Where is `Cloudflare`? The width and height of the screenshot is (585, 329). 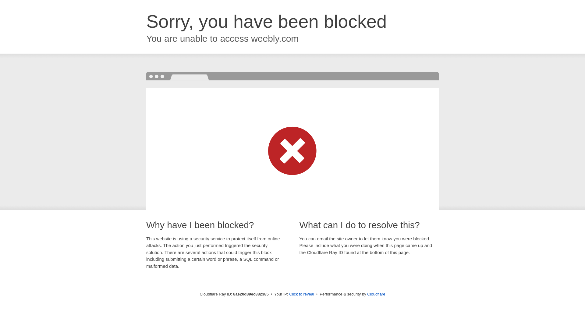 Cloudflare is located at coordinates (376, 294).